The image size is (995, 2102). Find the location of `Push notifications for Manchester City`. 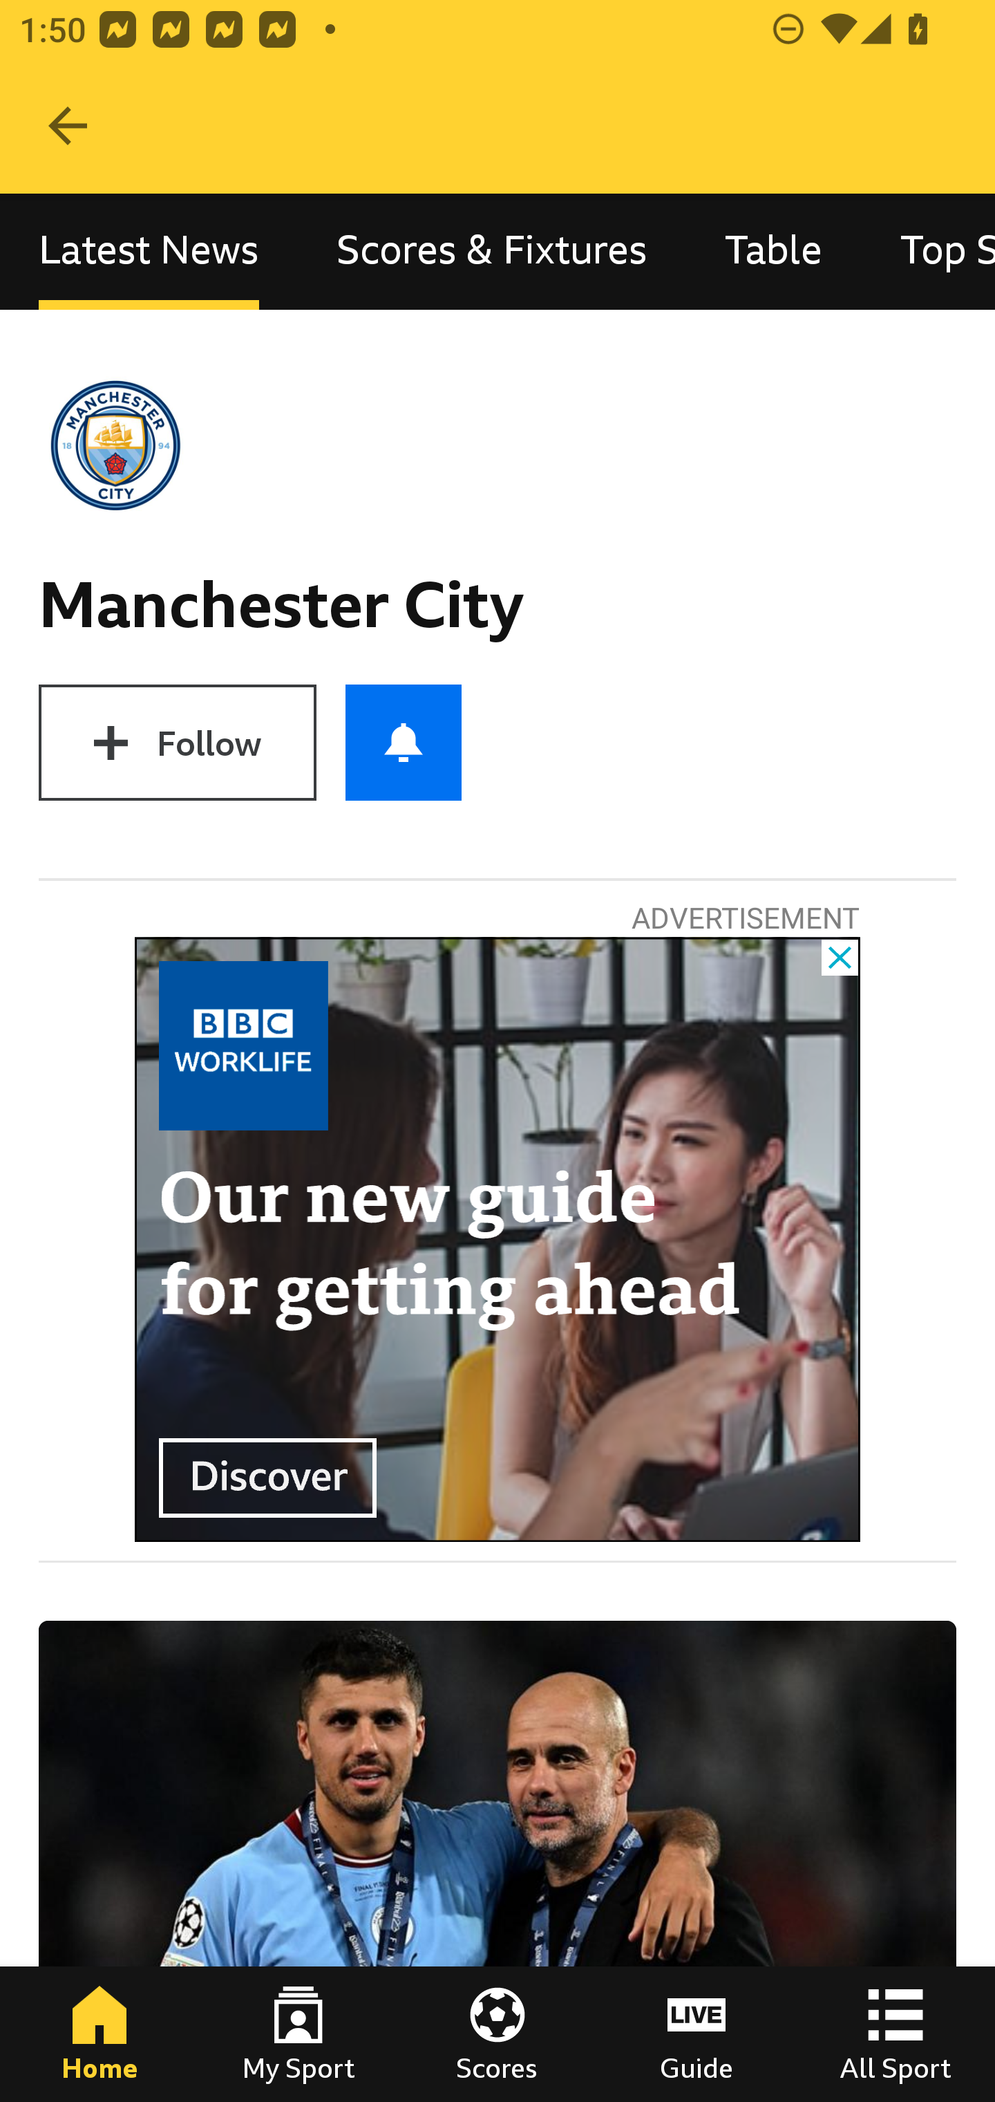

Push notifications for Manchester City is located at coordinates (404, 743).